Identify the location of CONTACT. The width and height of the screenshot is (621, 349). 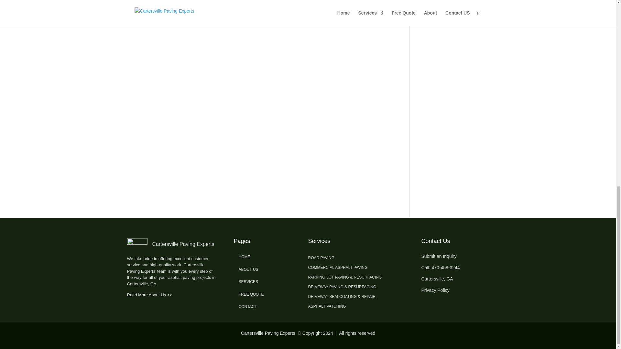
(248, 306).